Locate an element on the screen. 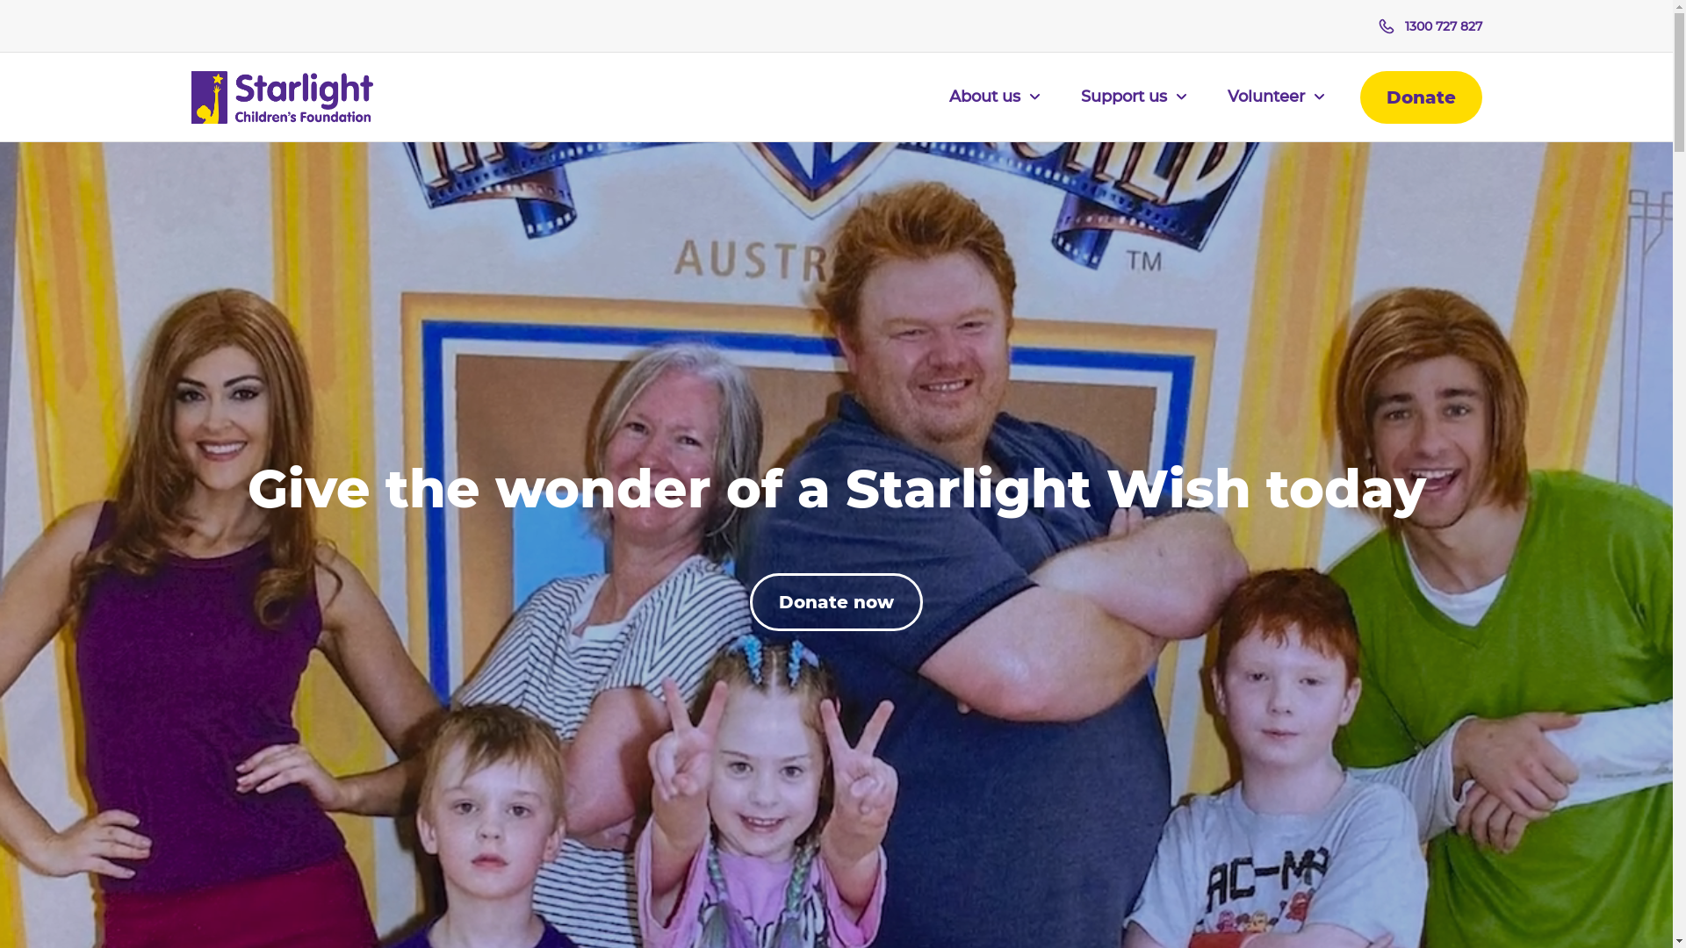 The image size is (1686, 948). Who we are is located at coordinates (407, 177).